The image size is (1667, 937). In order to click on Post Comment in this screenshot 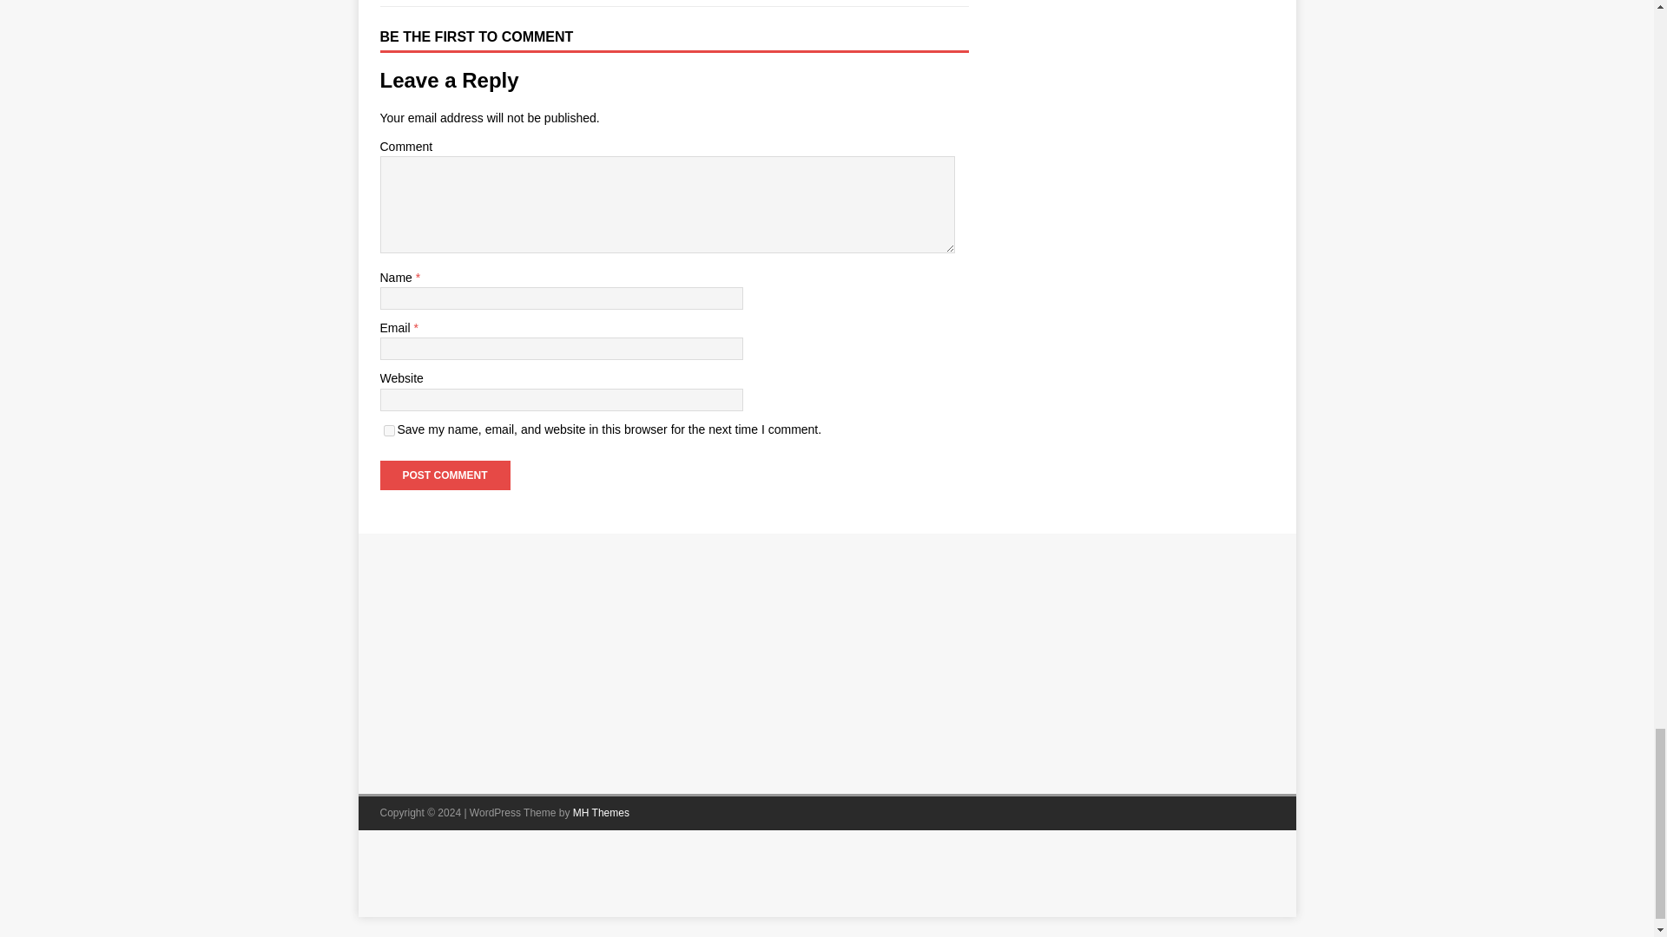, I will do `click(445, 475)`.